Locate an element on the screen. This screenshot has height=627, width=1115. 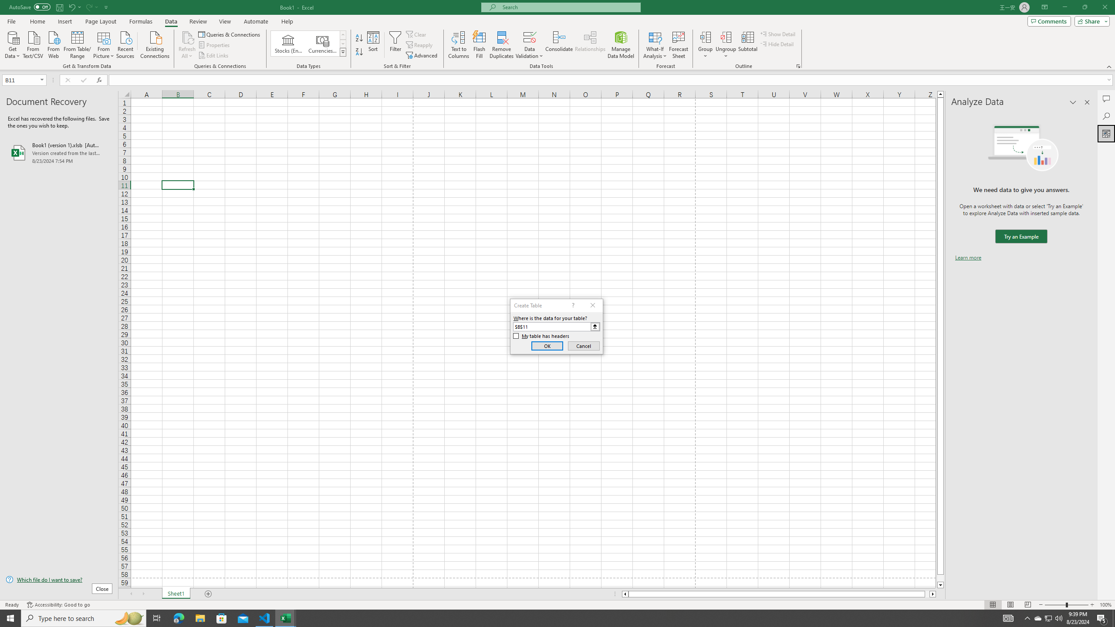
Row Down is located at coordinates (343, 44).